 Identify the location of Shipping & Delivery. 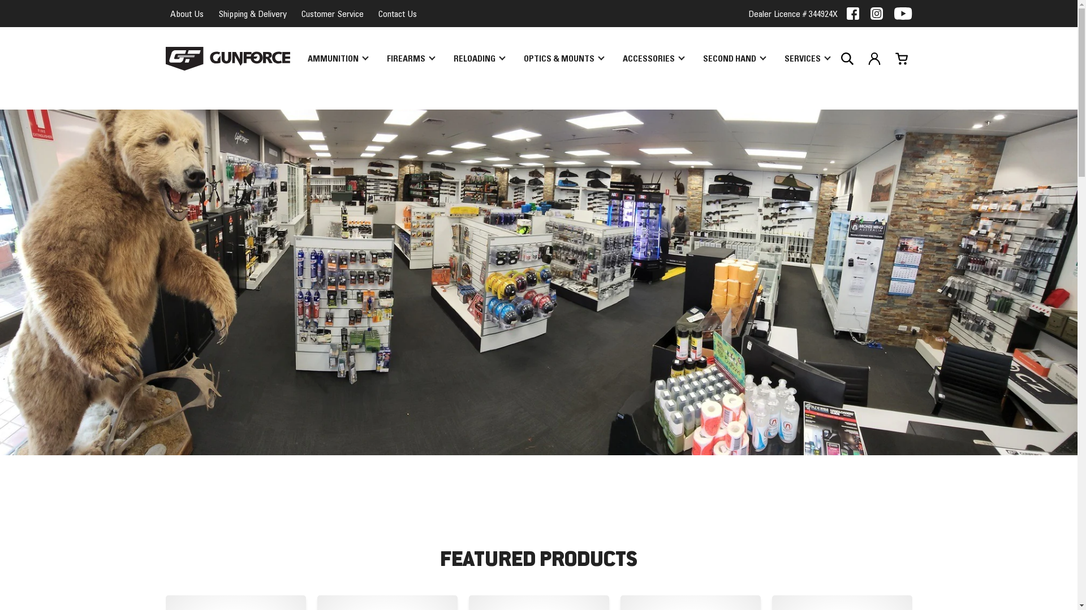
(252, 14).